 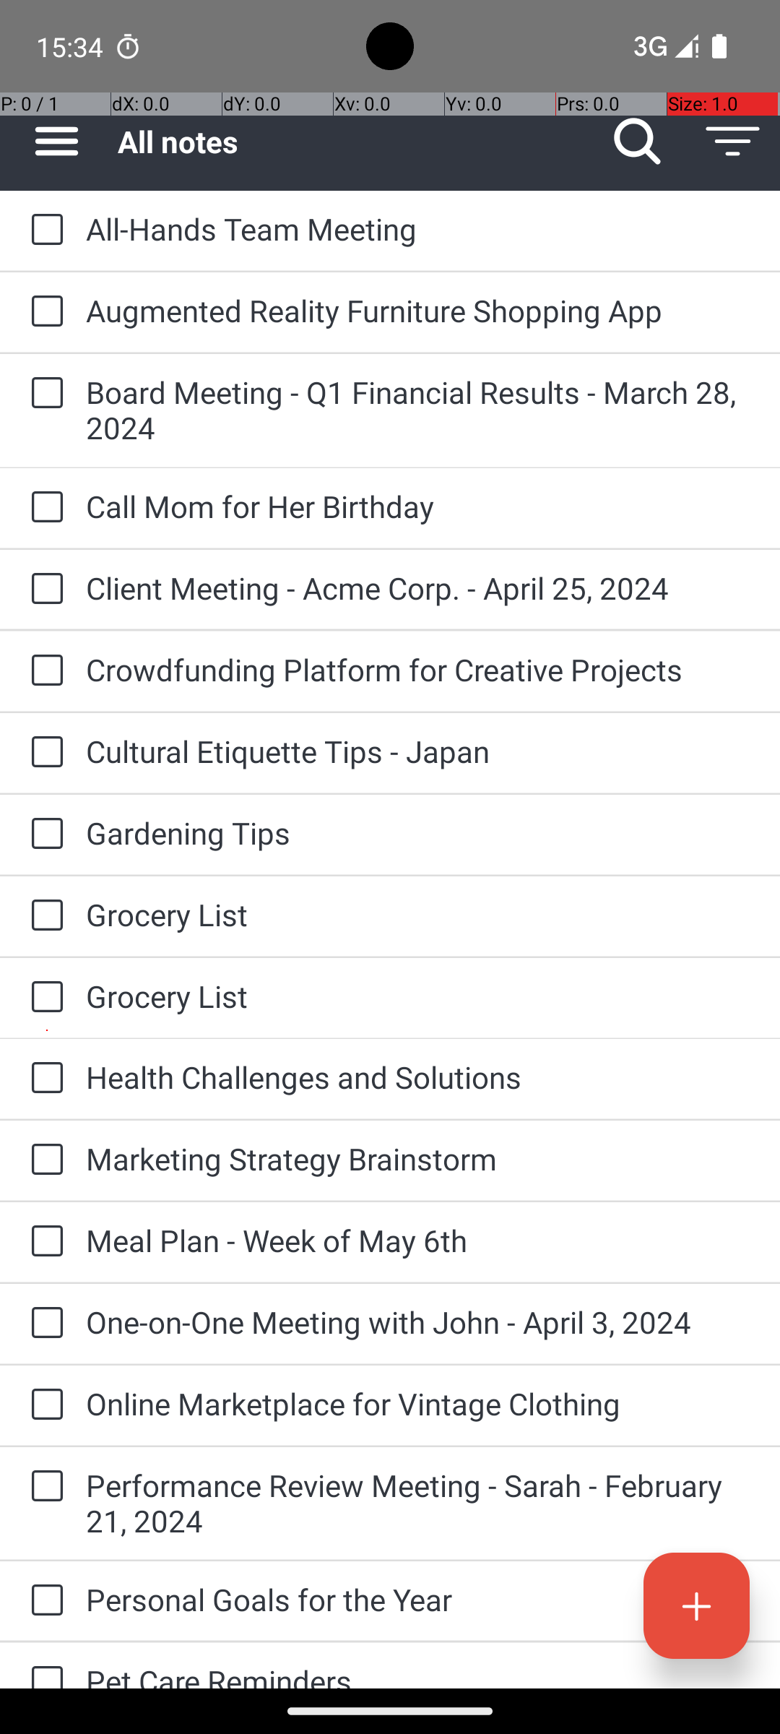 I want to click on Performance Review Meeting - Sarah - February 21, 2024, so click(x=419, y=1503).